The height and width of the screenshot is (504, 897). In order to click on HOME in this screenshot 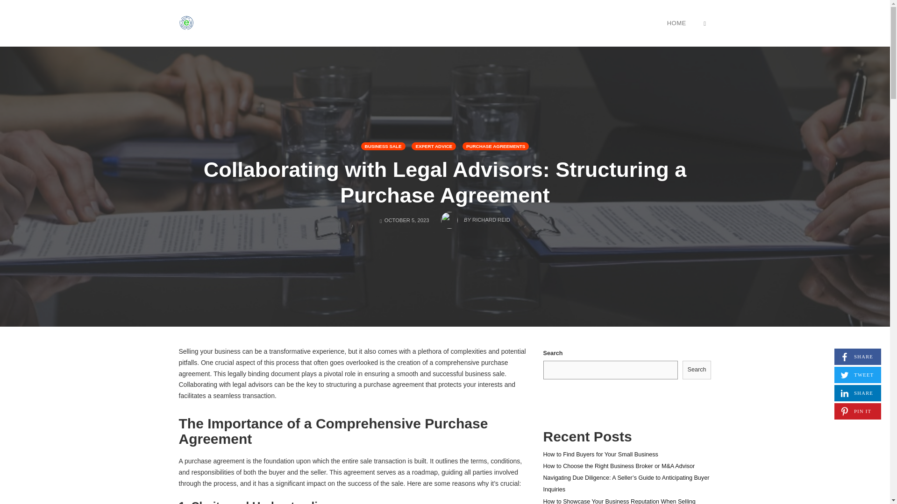, I will do `click(676, 23)`.